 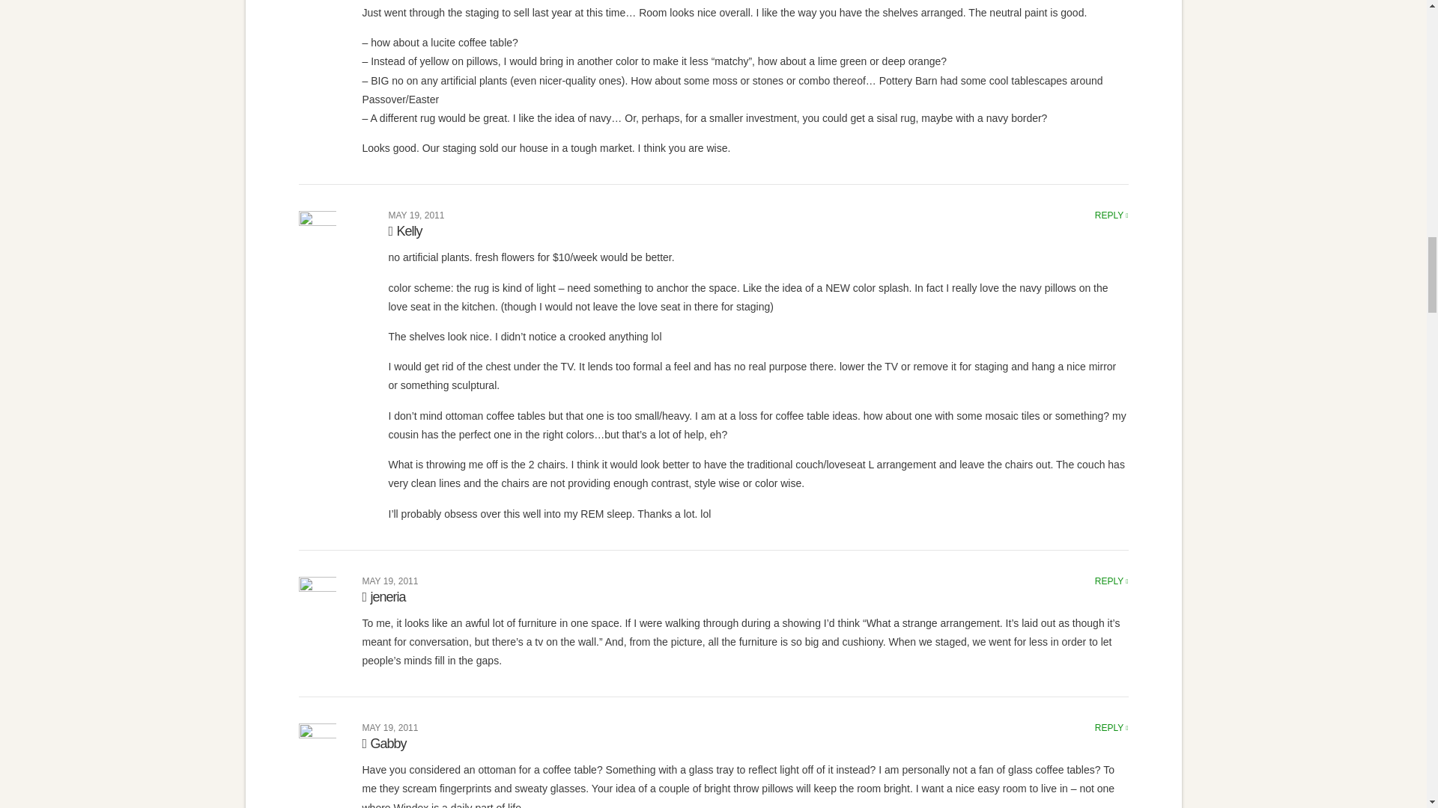 I want to click on REPLY, so click(x=1111, y=581).